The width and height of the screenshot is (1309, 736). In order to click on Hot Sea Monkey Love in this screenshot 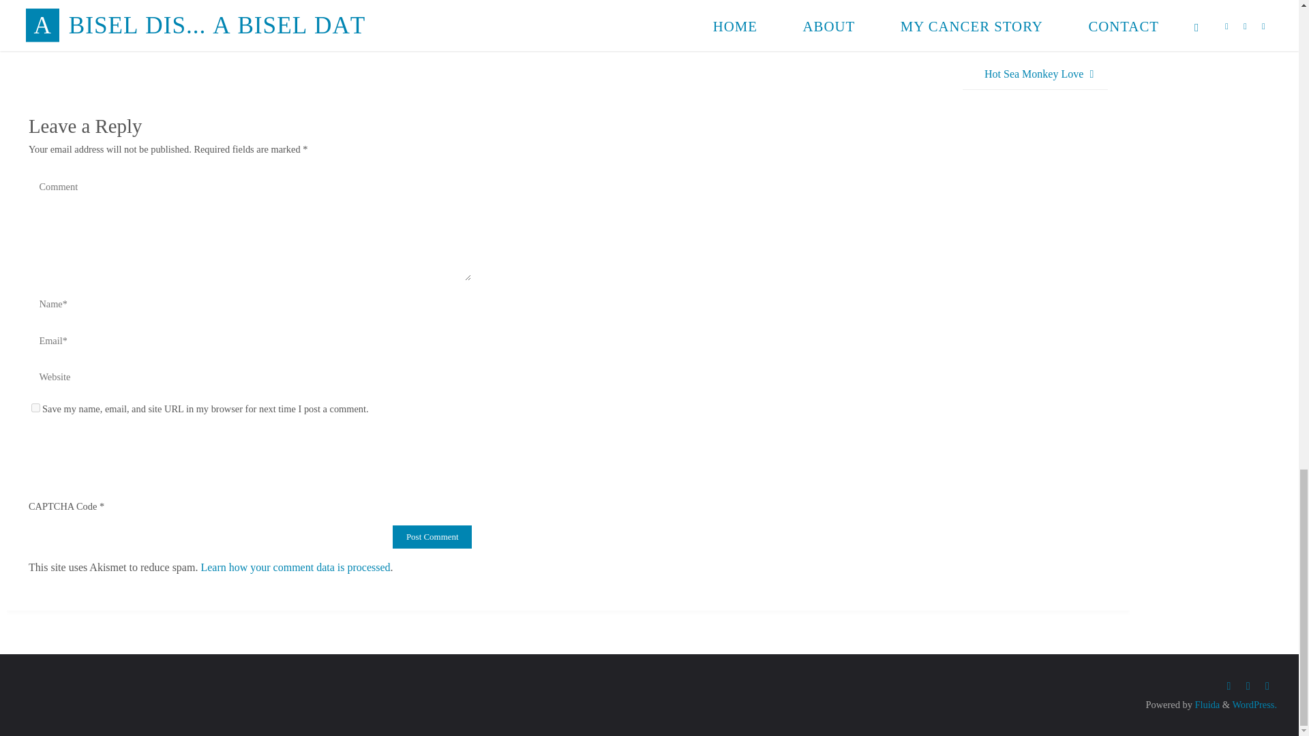, I will do `click(1035, 74)`.